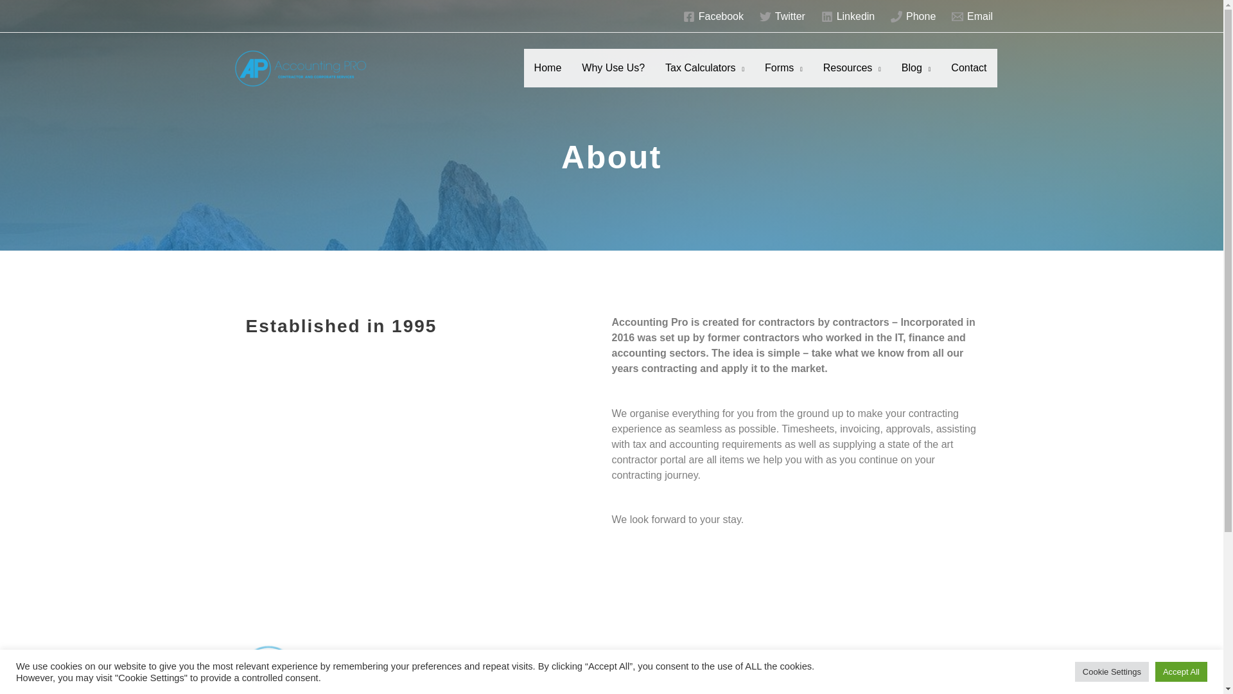  I want to click on Forms, so click(783, 68).